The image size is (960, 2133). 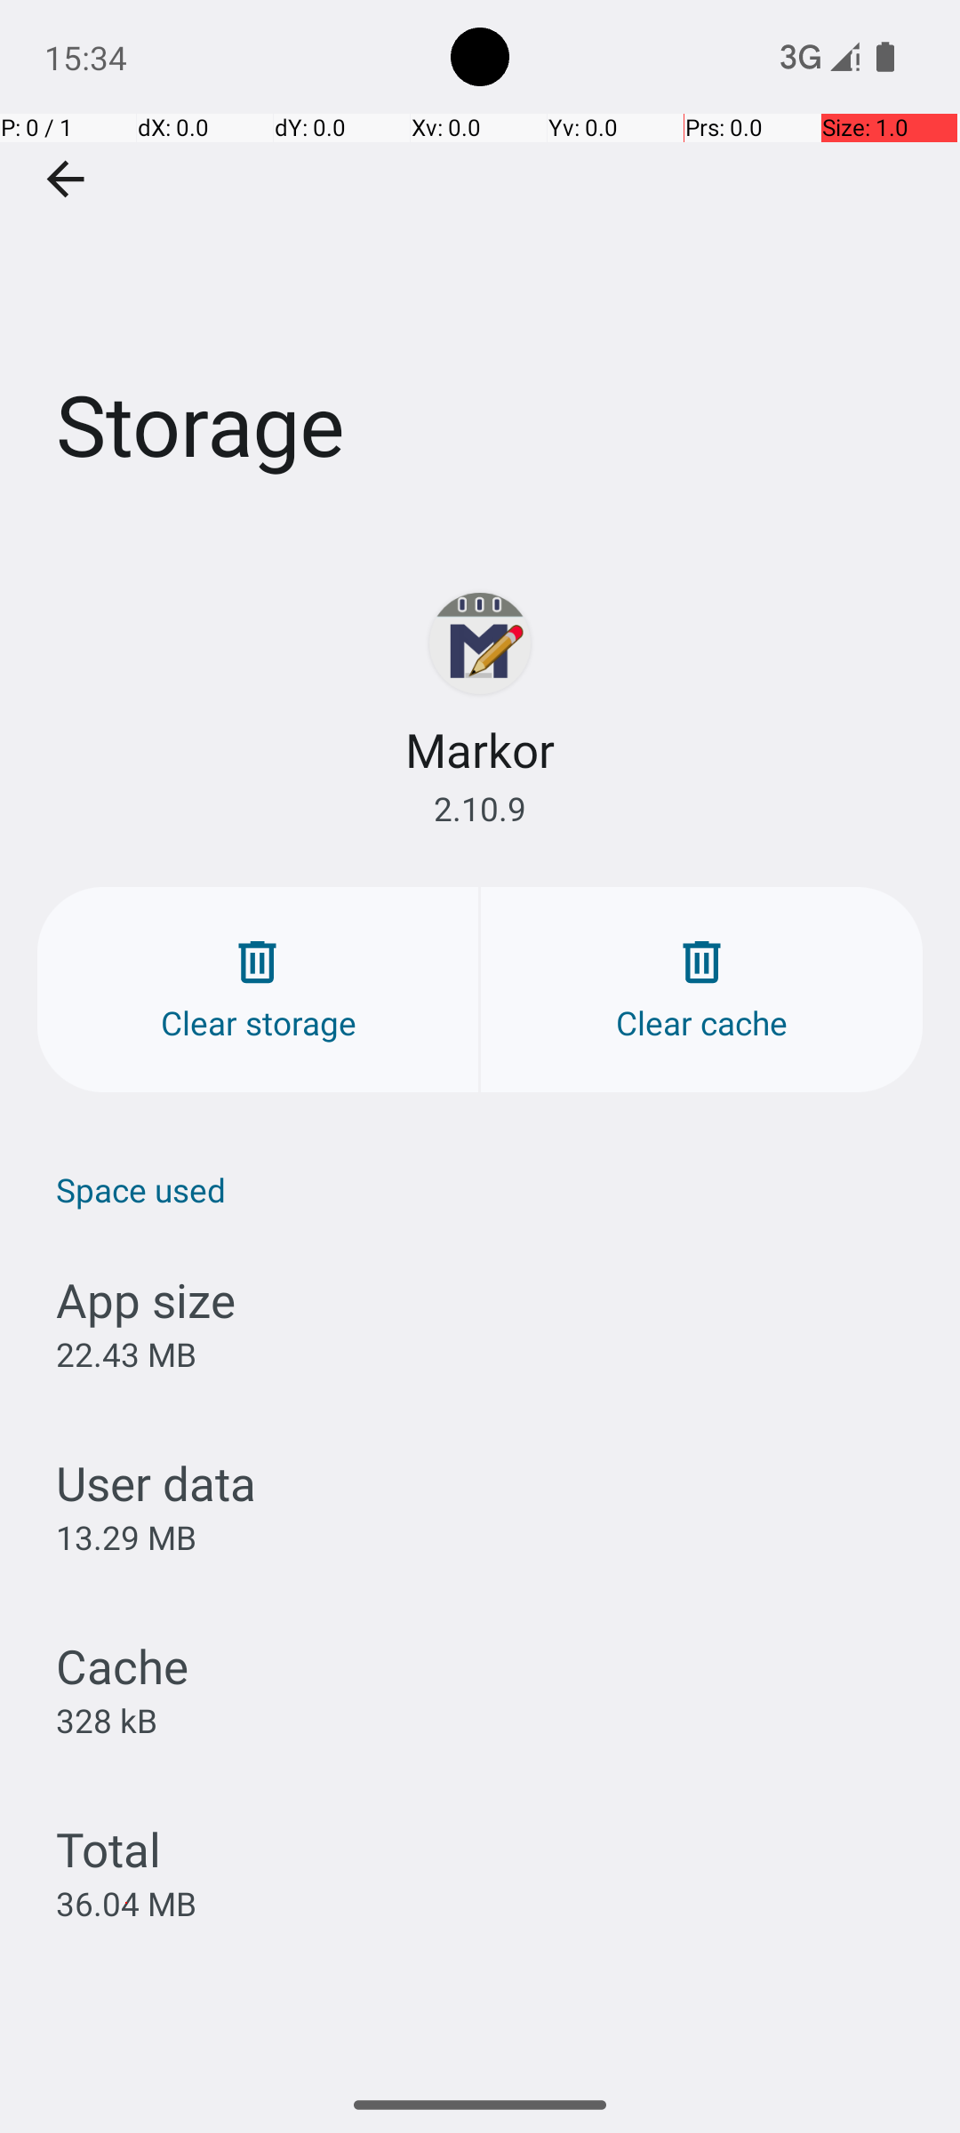 What do you see at coordinates (702, 990) in the screenshot?
I see `Clear cache` at bounding box center [702, 990].